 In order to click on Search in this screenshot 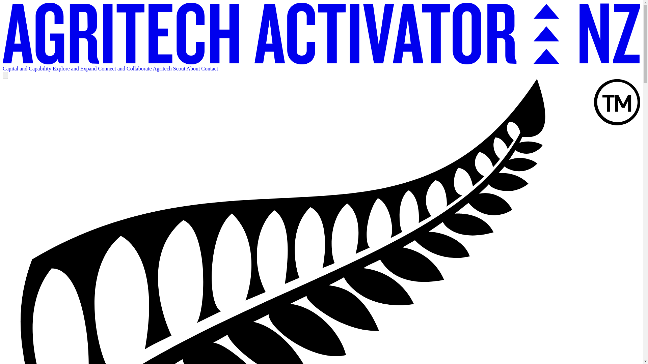, I will do `click(5, 75)`.